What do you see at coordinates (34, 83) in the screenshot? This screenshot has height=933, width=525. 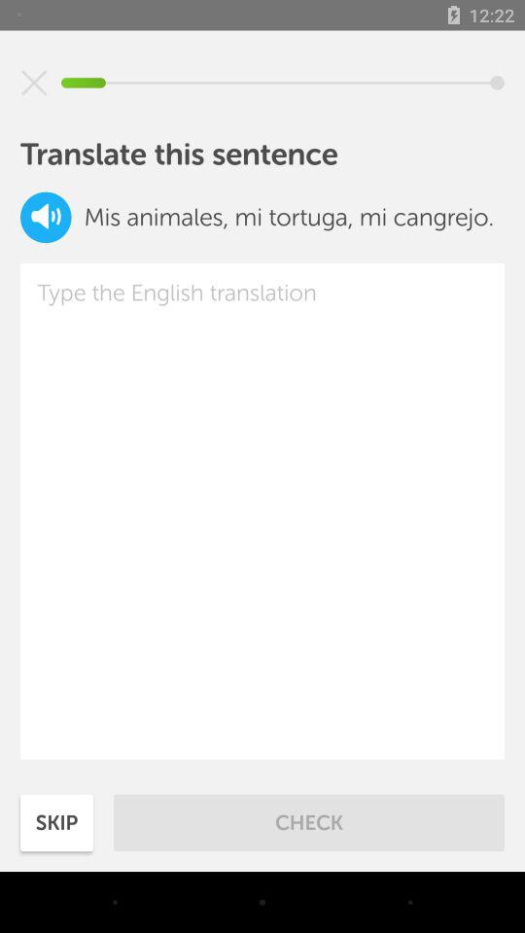 I see `stop the audio that is translating this sentence` at bounding box center [34, 83].